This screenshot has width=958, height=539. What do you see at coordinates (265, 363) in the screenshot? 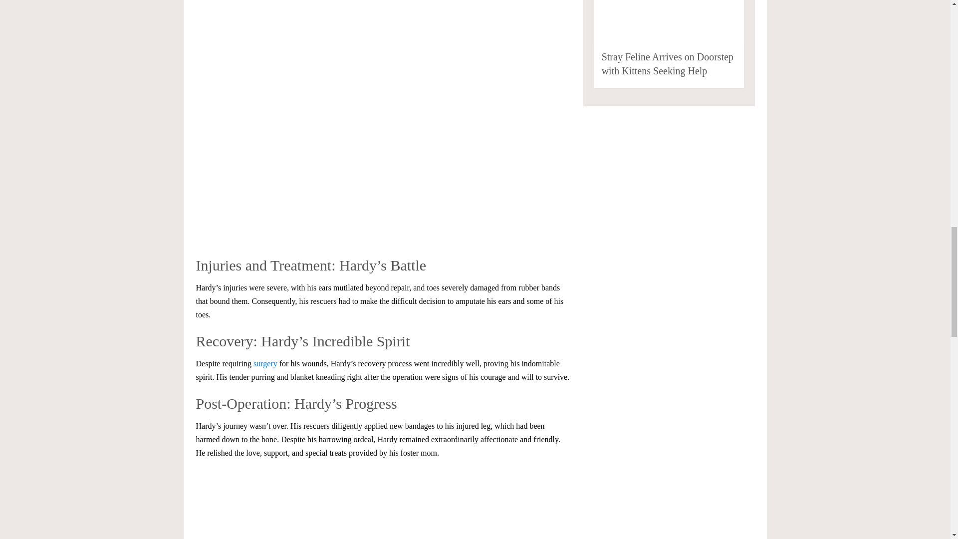
I see `surgery` at bounding box center [265, 363].